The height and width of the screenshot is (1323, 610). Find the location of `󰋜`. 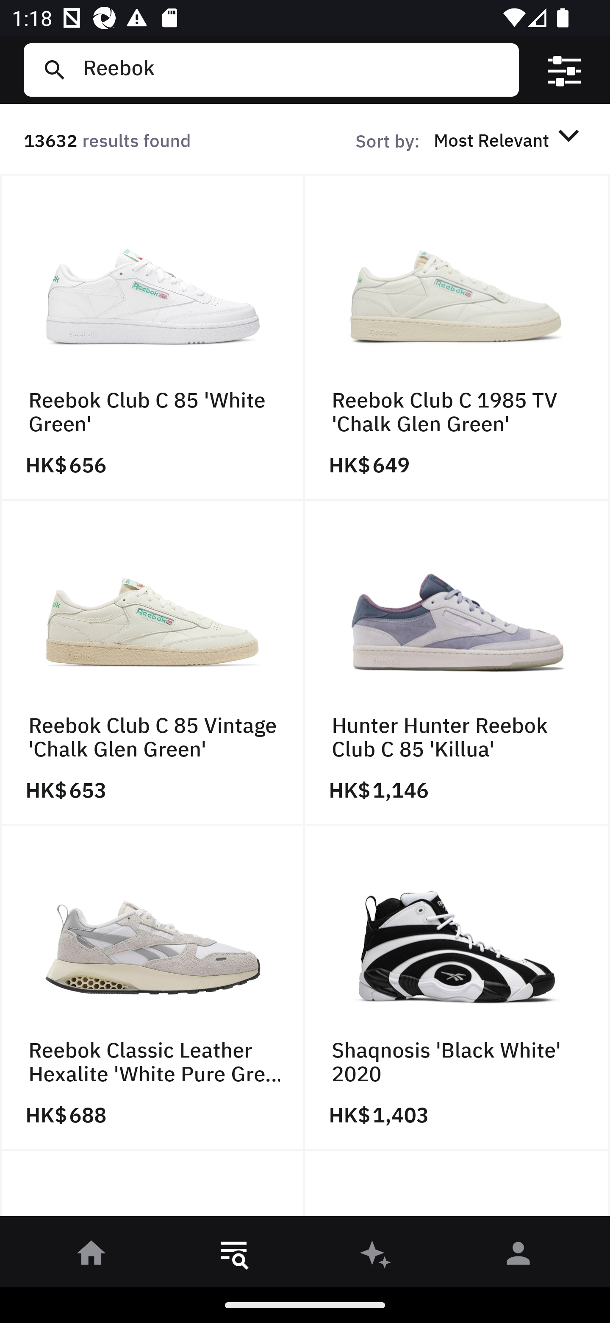

󰋜 is located at coordinates (91, 1256).